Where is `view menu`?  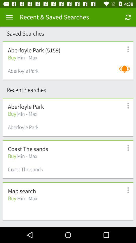 view menu is located at coordinates (9, 17).